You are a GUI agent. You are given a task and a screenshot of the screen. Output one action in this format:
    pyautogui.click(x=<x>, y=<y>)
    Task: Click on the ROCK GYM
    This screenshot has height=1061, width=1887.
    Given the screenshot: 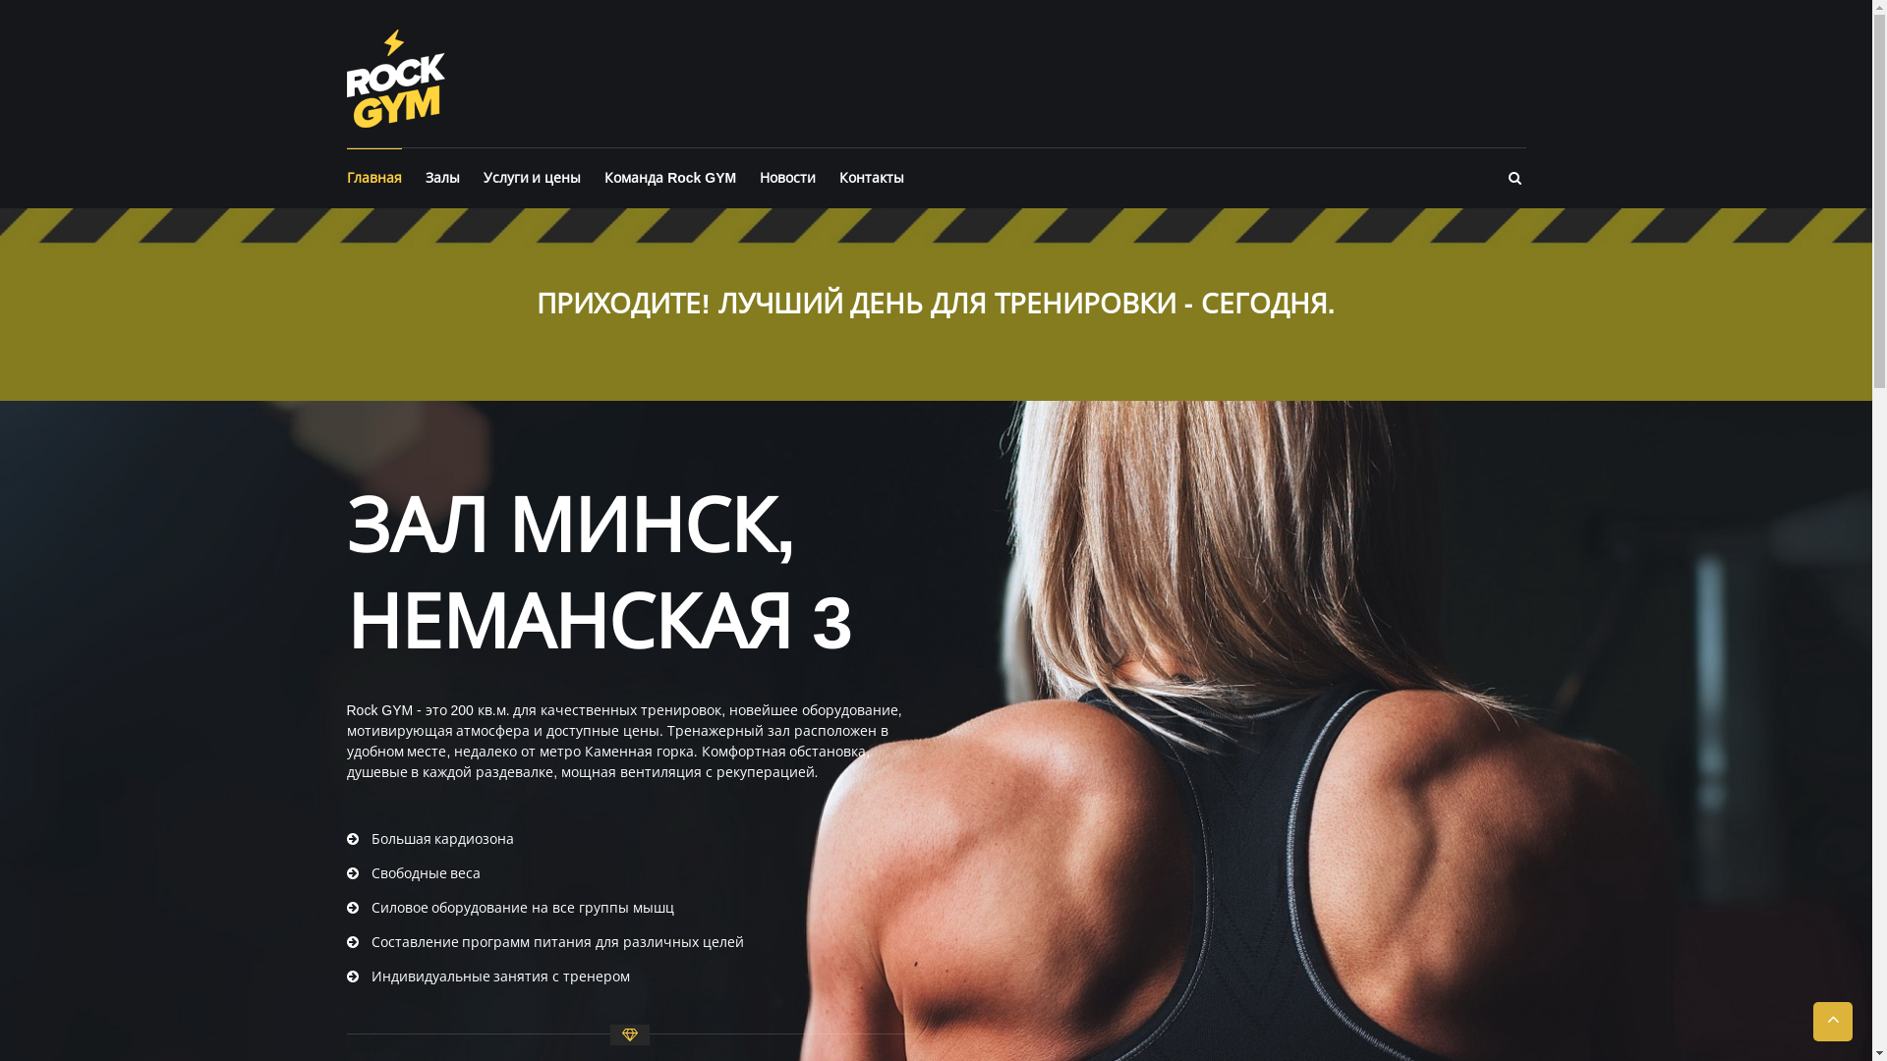 What is the action you would take?
    pyautogui.click(x=561, y=41)
    